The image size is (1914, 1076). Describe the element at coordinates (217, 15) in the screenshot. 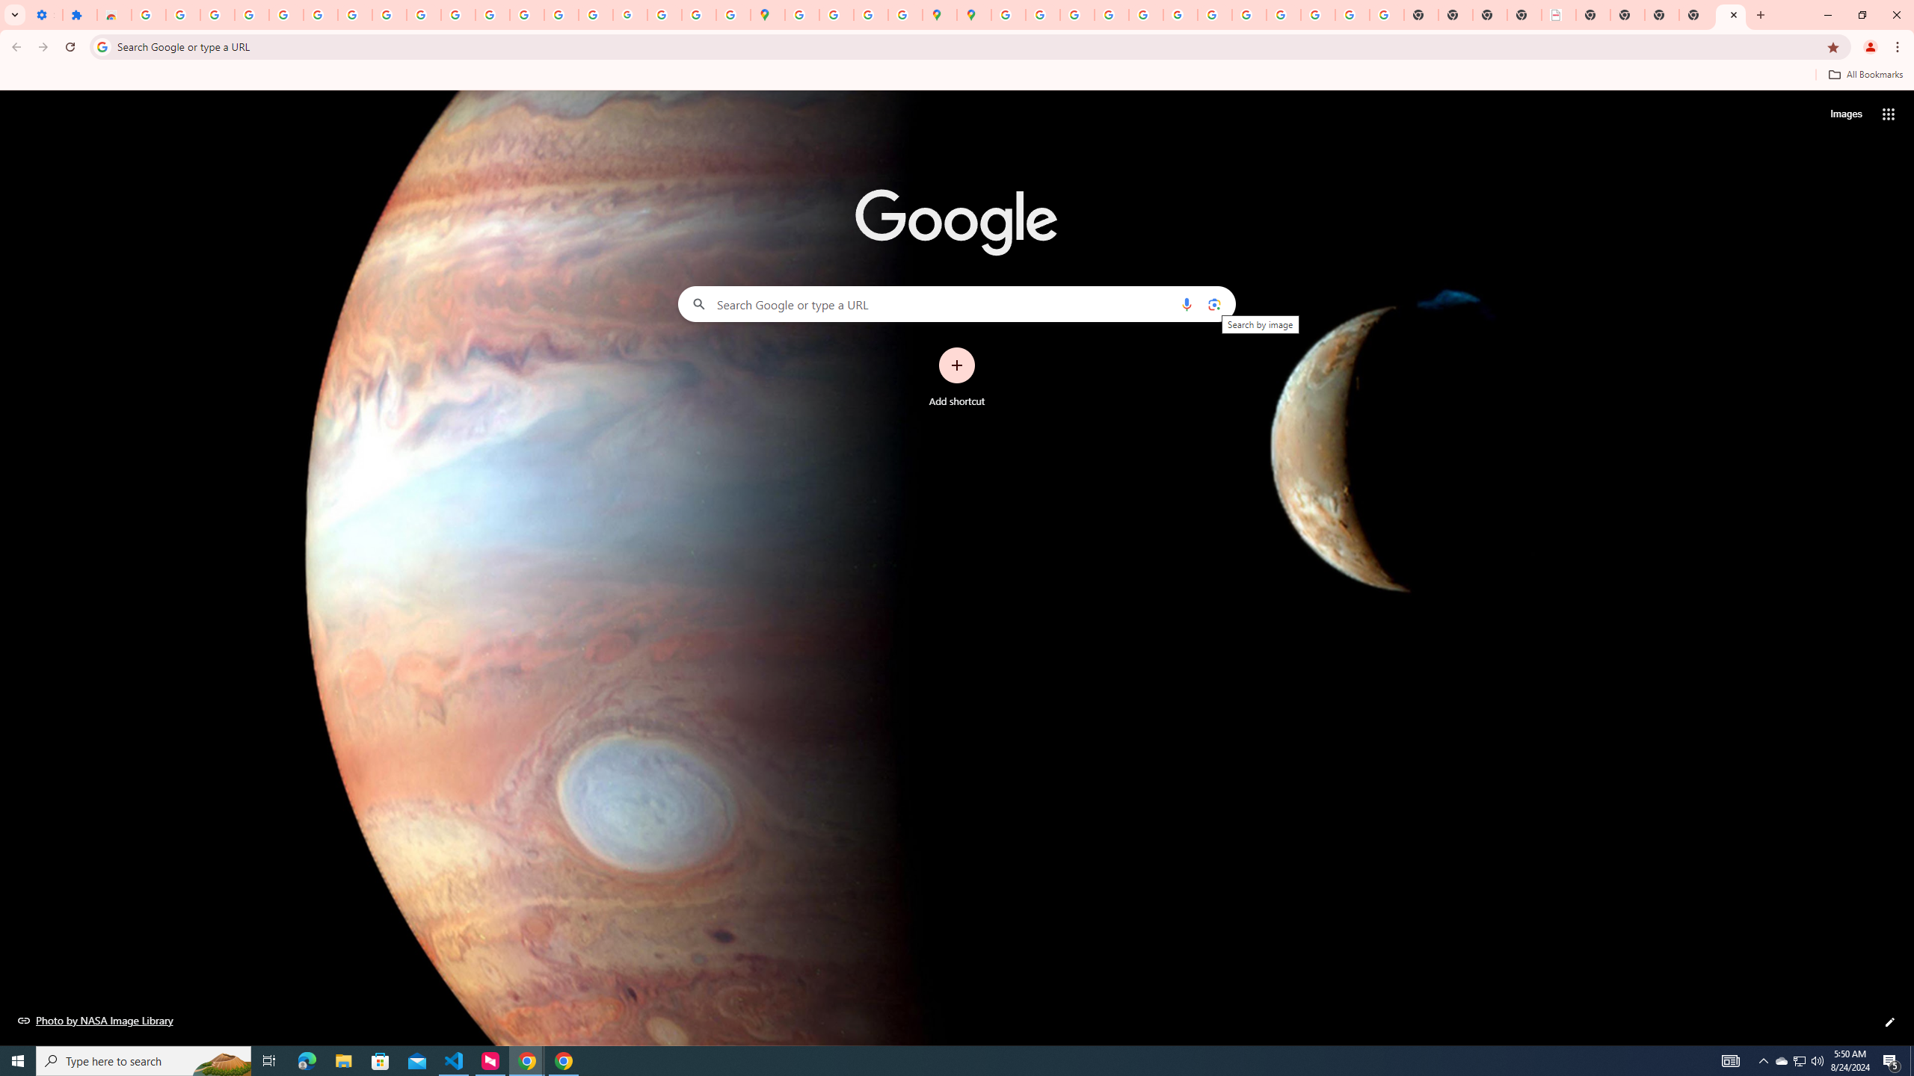

I see `Delete photos & videos - Computer - Google Photos Help` at that location.